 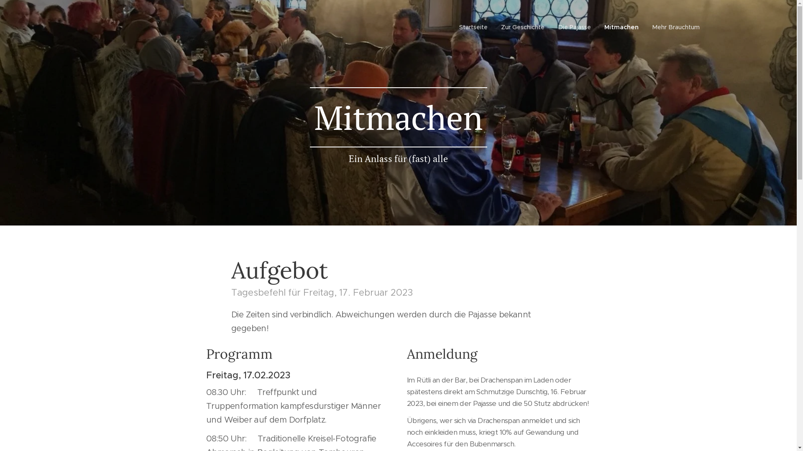 I want to click on Mitmachen, so click(x=621, y=27).